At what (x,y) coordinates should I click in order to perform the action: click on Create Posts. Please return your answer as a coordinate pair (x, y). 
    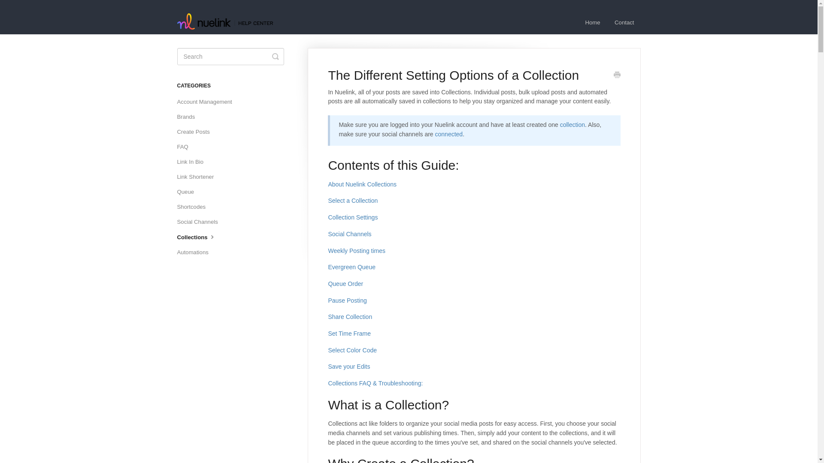
    Looking at the image, I should click on (197, 132).